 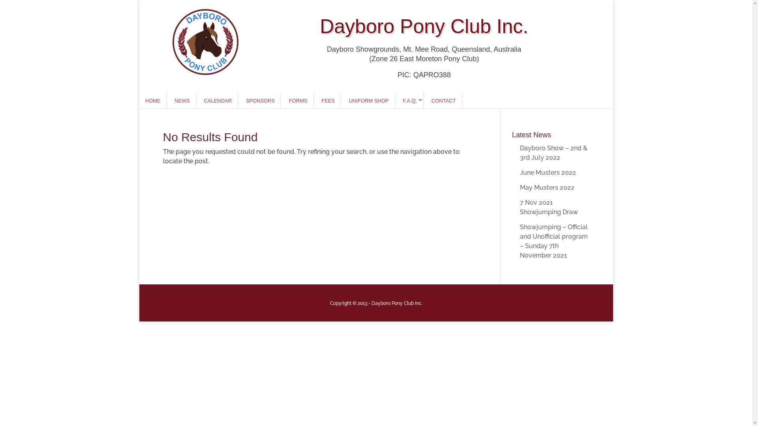 I want to click on UNIFORM SHOP, so click(x=369, y=101).